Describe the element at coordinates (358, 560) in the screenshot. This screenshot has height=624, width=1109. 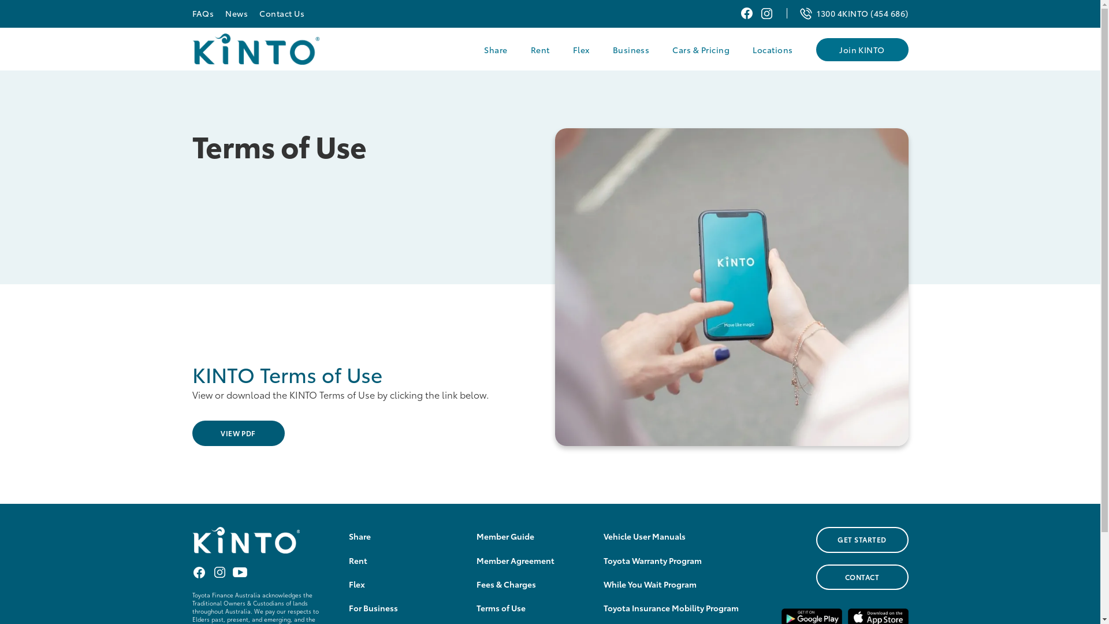
I see `Rent` at that location.